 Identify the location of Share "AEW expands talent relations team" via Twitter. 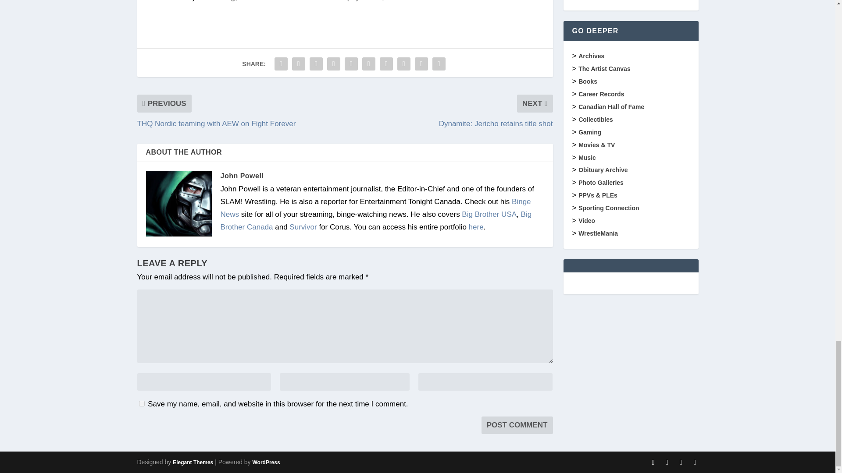
(298, 64).